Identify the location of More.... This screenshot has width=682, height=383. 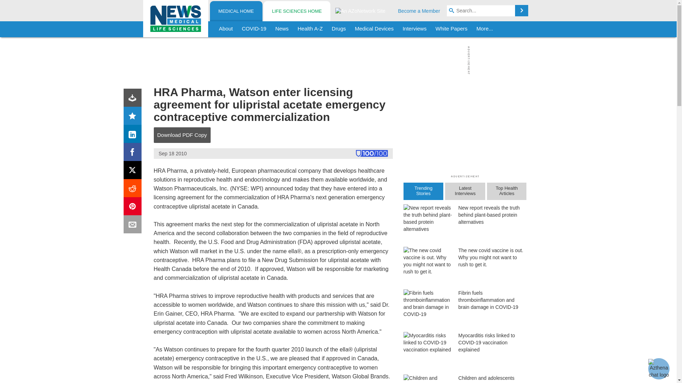
(485, 29).